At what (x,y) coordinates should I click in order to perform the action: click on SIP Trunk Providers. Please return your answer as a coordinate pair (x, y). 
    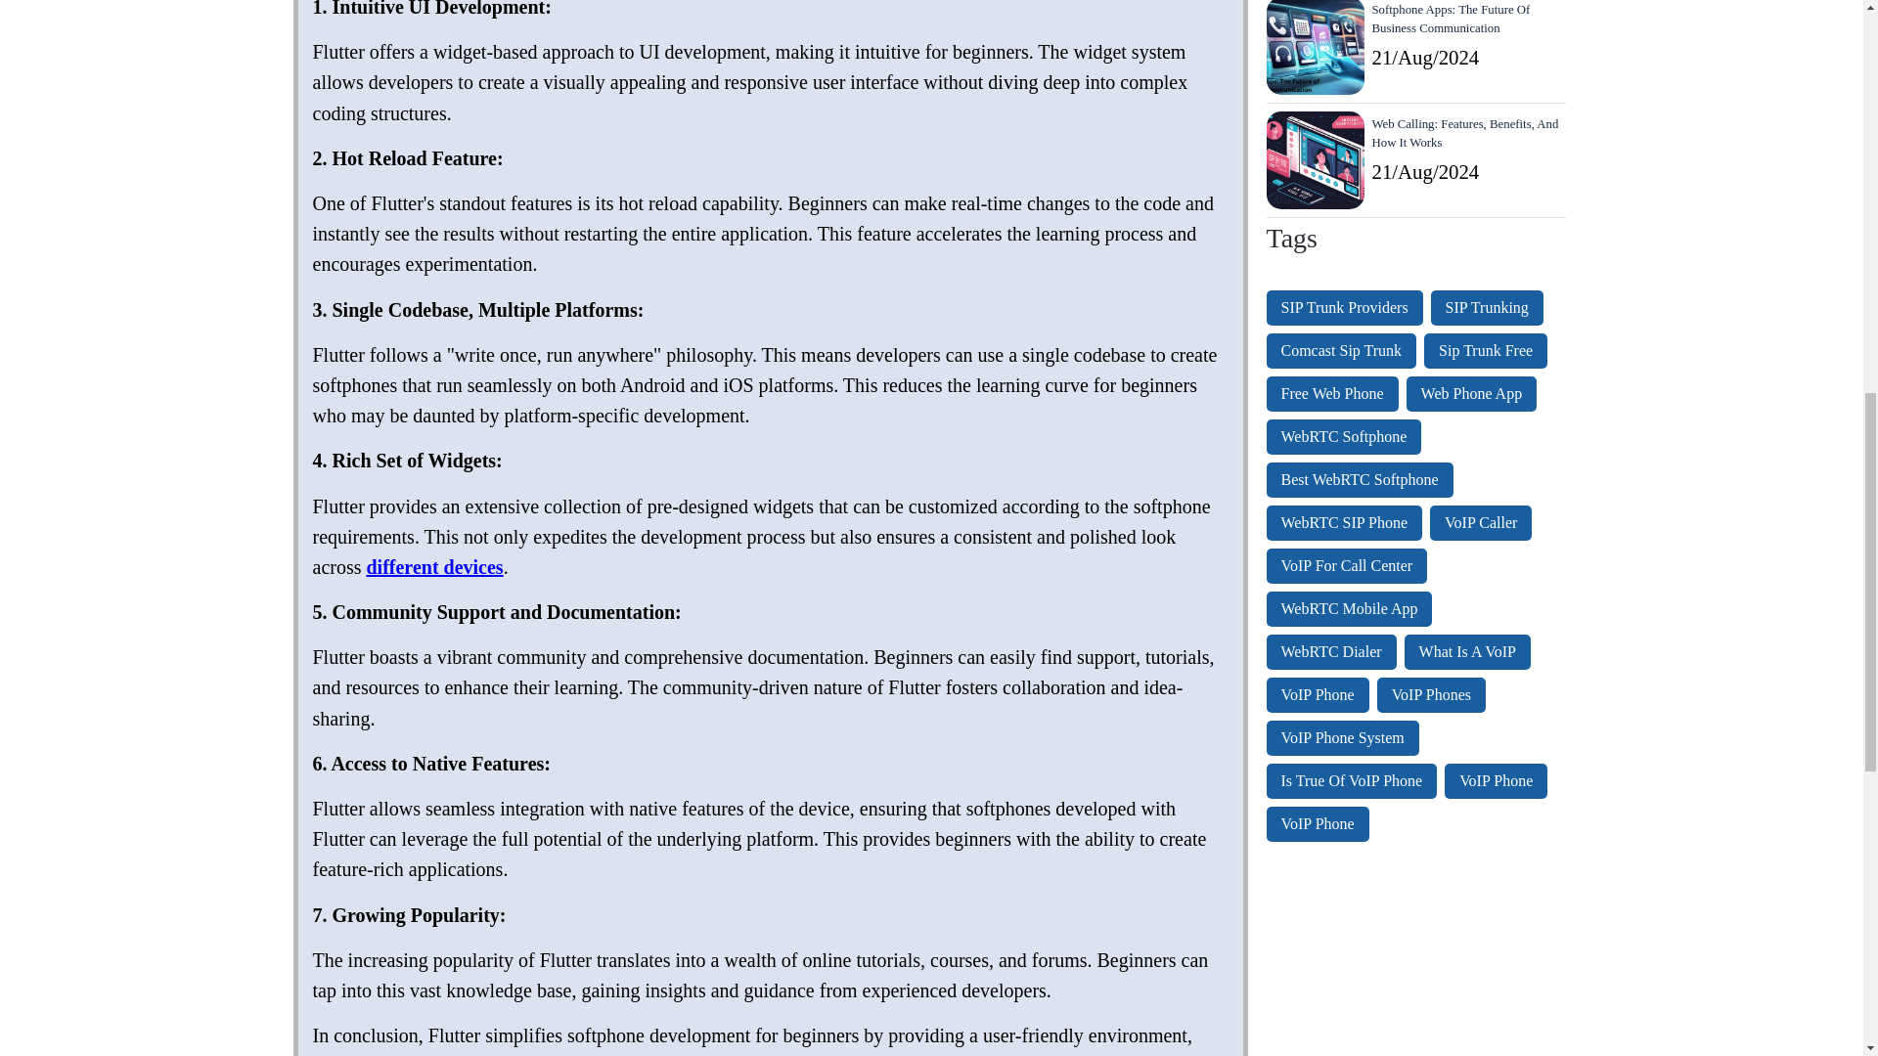
    Looking at the image, I should click on (1344, 307).